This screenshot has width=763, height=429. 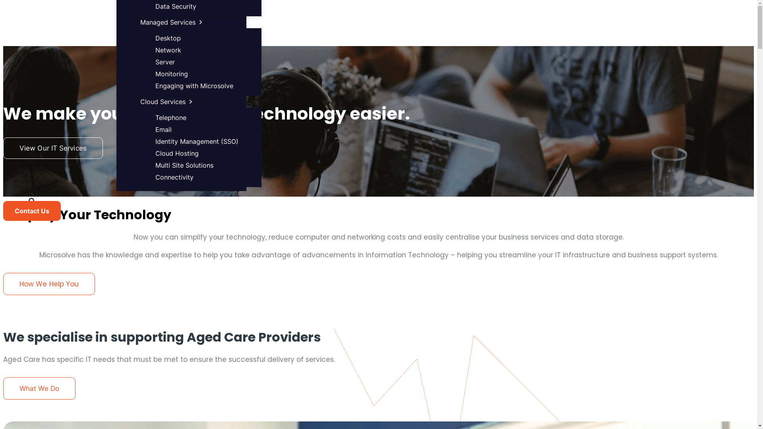 I want to click on Email, so click(x=164, y=129).